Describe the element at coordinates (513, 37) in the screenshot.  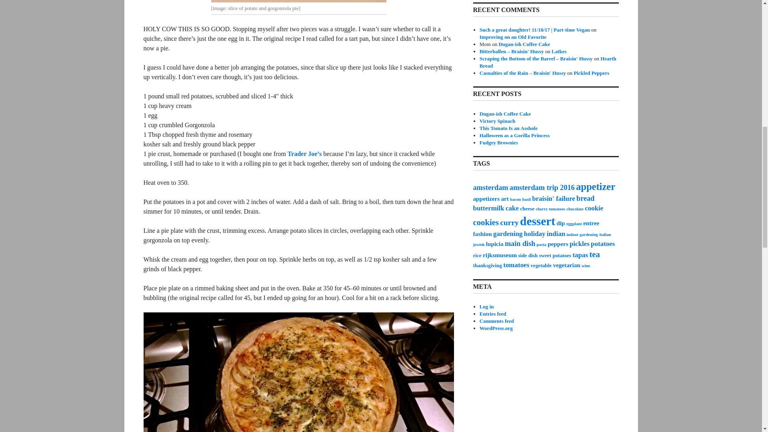
I see `Improving on an Old Favorite` at that location.